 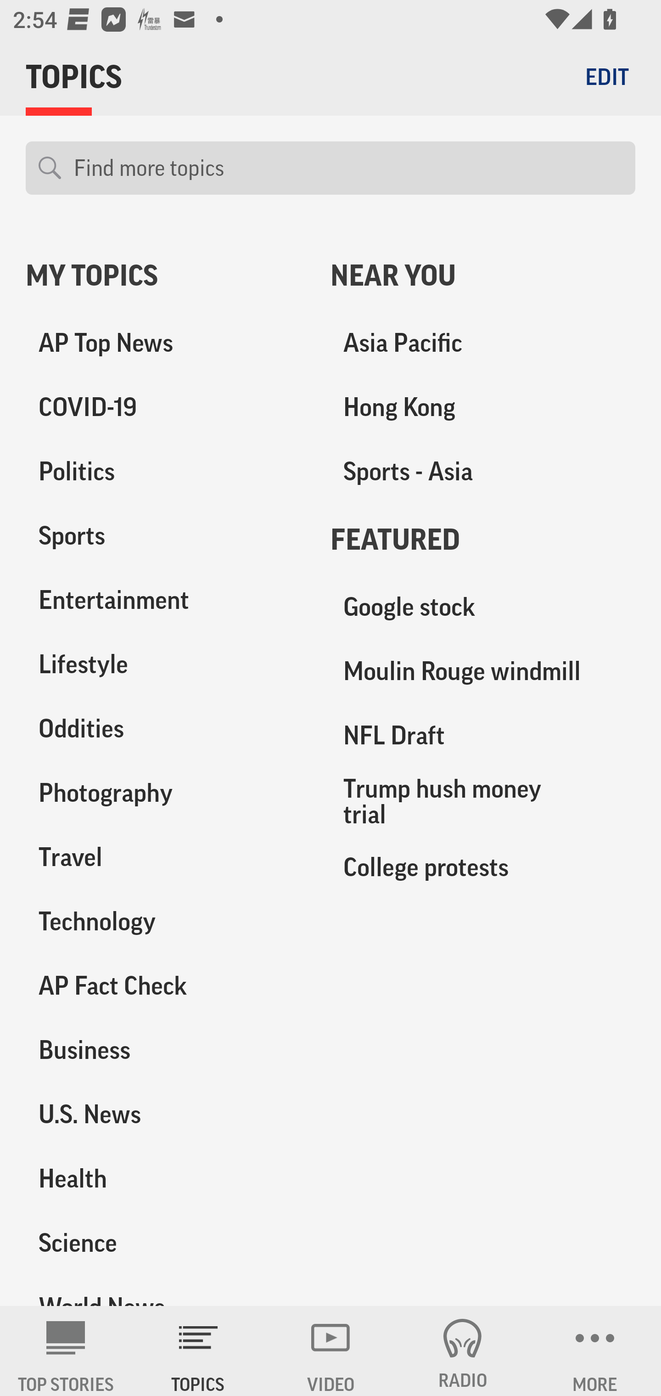 I want to click on Health, so click(x=165, y=1178).